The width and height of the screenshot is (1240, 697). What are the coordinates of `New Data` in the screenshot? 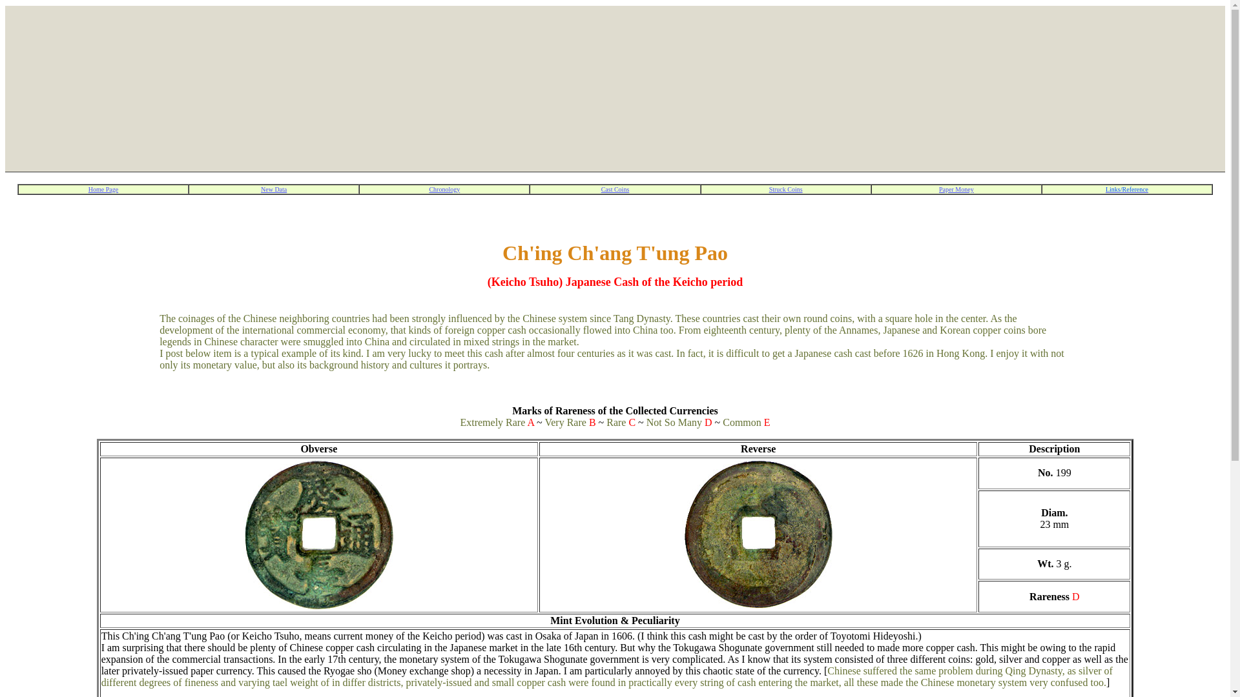 It's located at (273, 188).